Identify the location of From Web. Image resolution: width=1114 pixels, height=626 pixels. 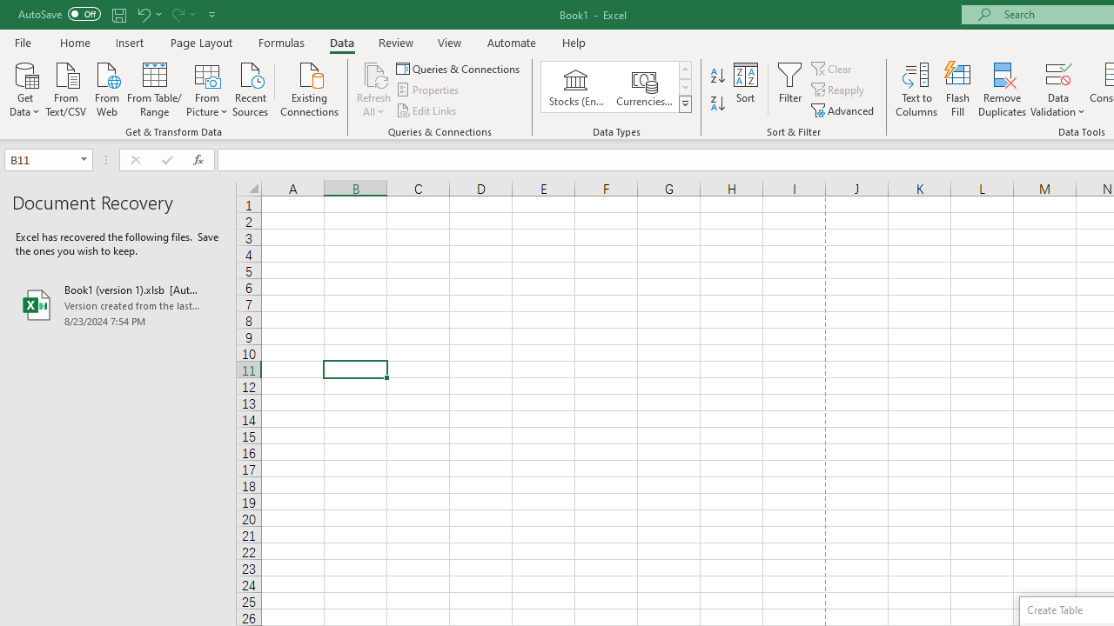
(106, 88).